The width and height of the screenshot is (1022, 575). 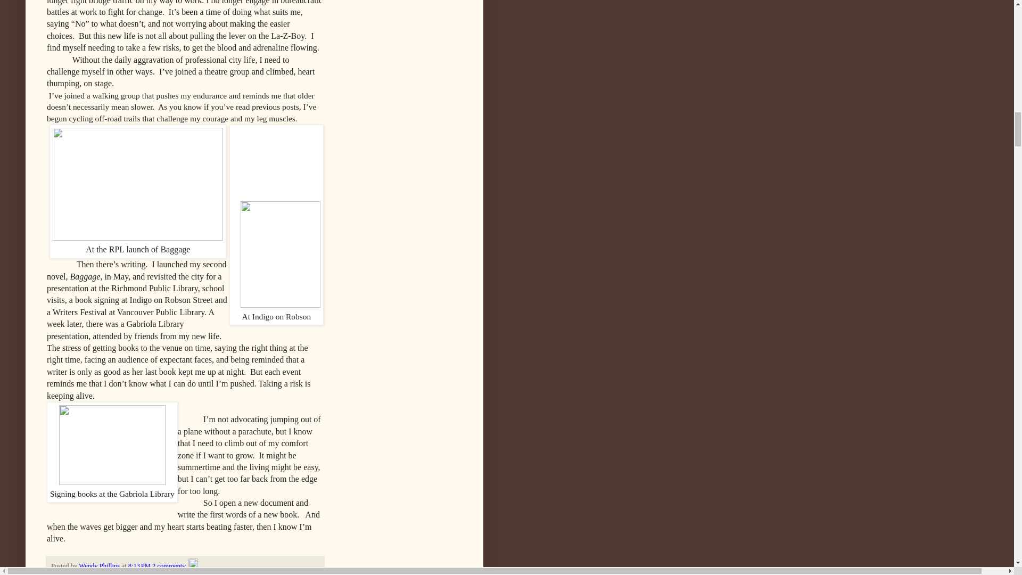 I want to click on author profile, so click(x=100, y=566).